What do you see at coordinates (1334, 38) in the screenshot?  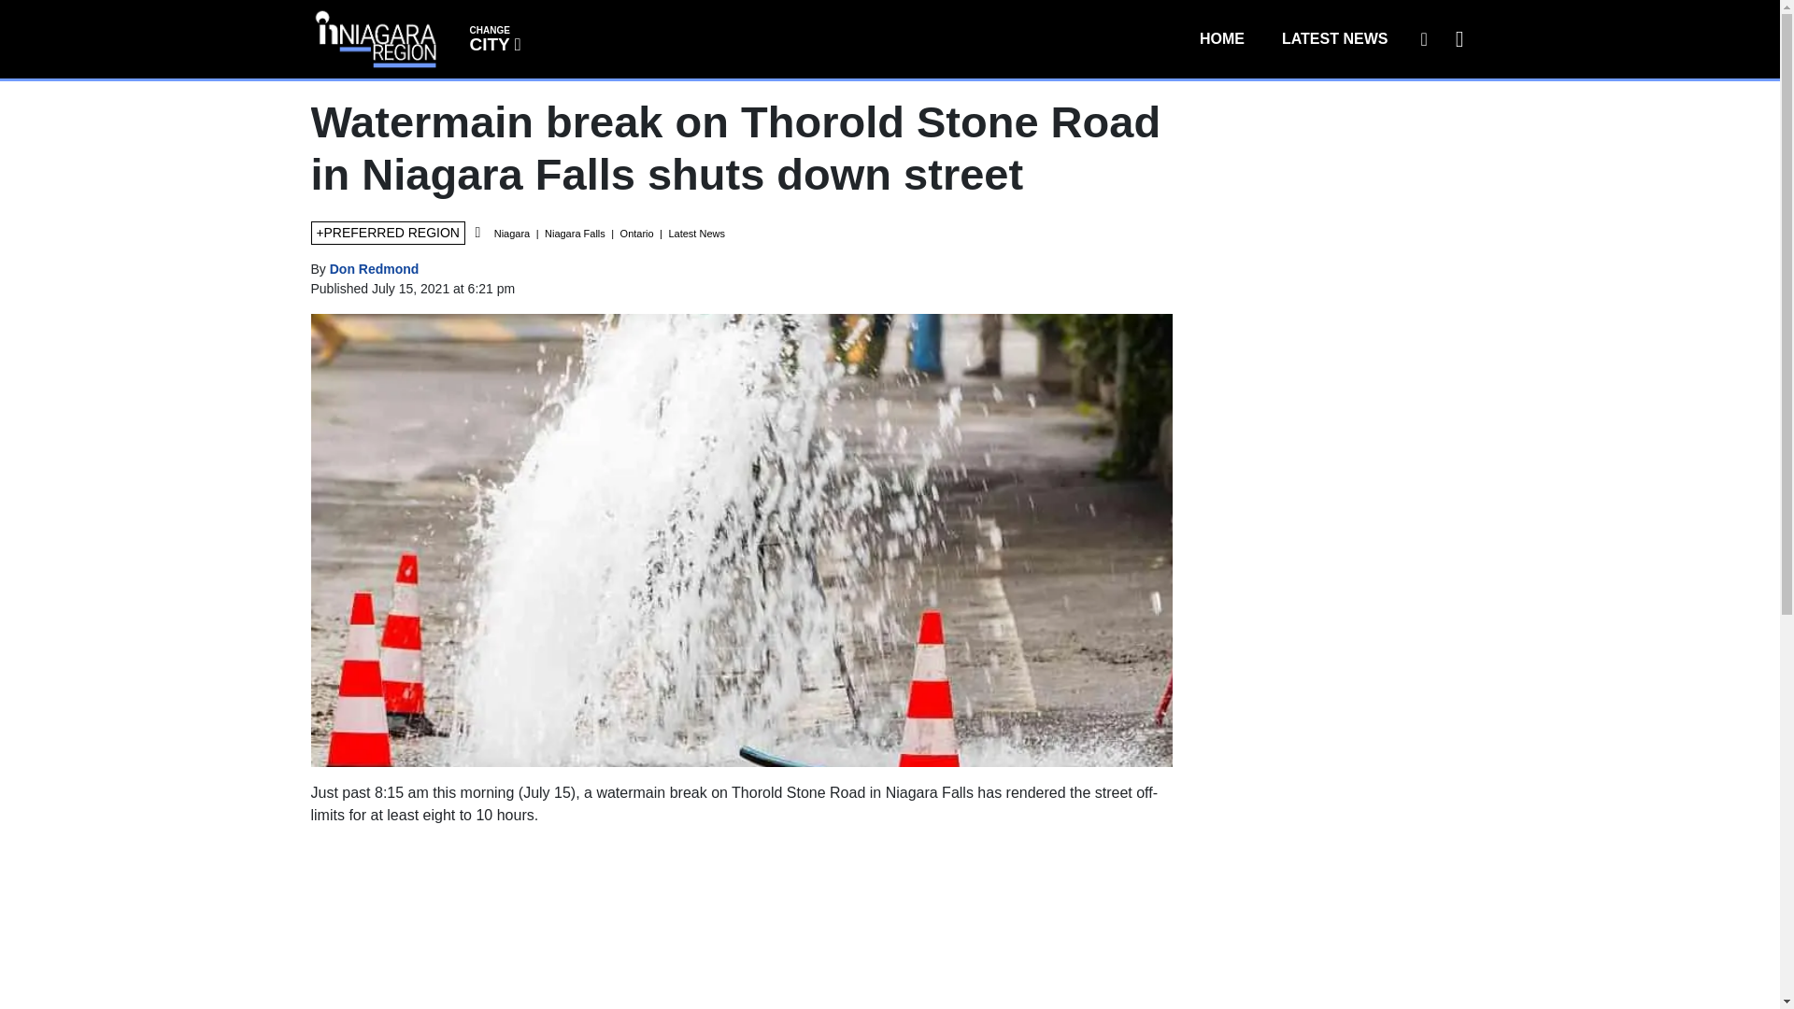 I see `LATEST NEWS` at bounding box center [1334, 38].